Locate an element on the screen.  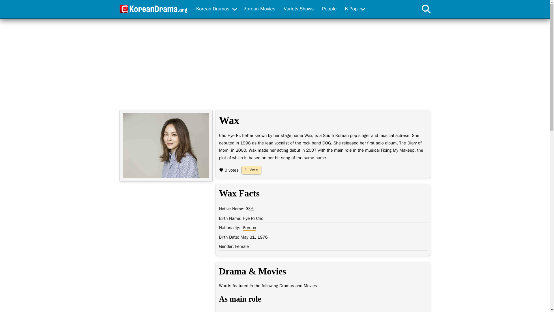
People is located at coordinates (329, 9).